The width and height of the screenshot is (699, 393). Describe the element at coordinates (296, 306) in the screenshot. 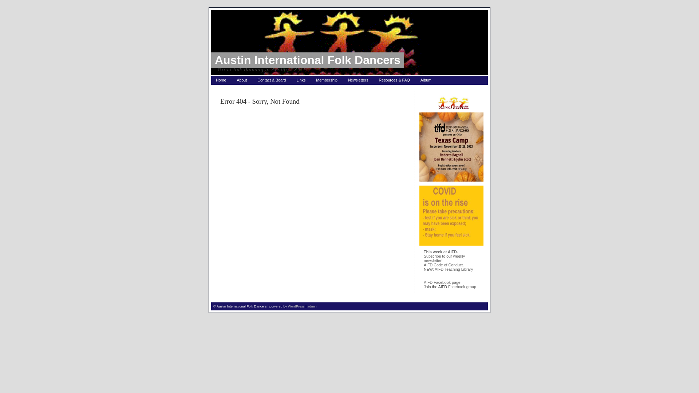

I see `WordPress` at that location.